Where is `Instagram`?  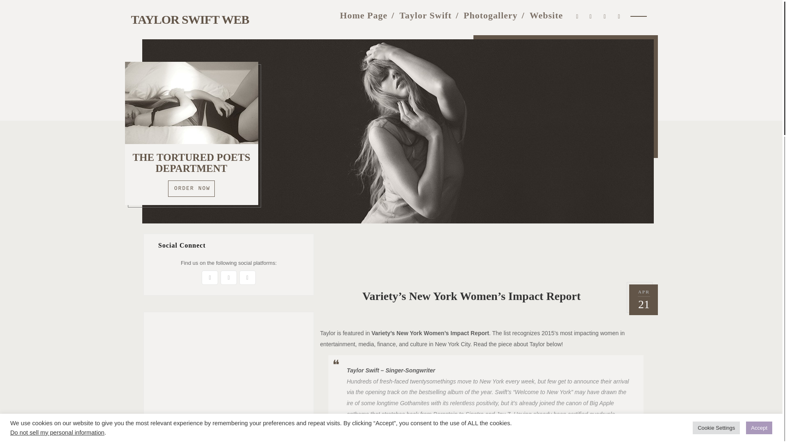
Instagram is located at coordinates (590, 15).